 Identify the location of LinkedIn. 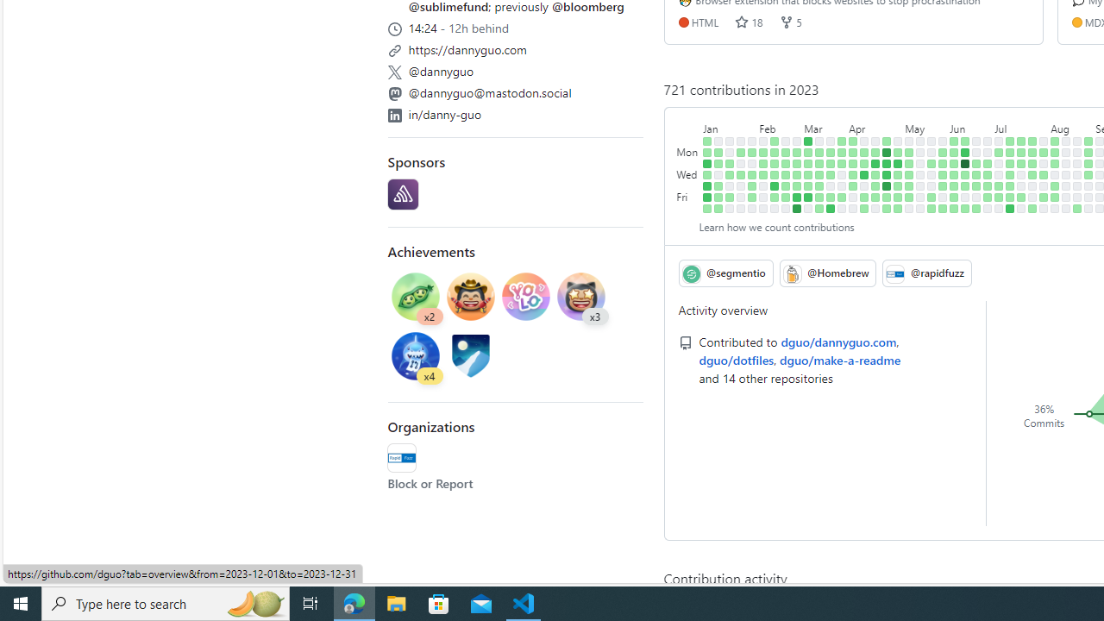
(394, 115).